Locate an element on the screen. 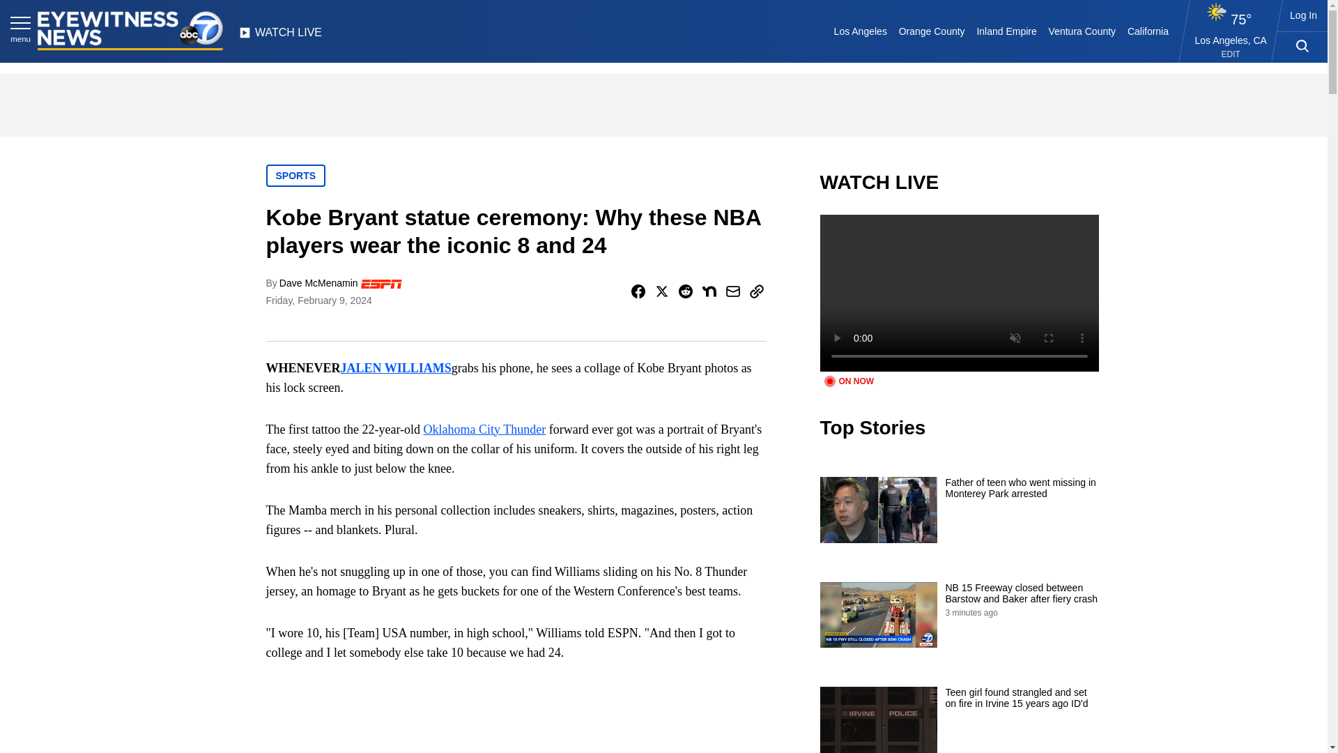 Image resolution: width=1338 pixels, height=753 pixels. Inland Empire is located at coordinates (1006, 31).